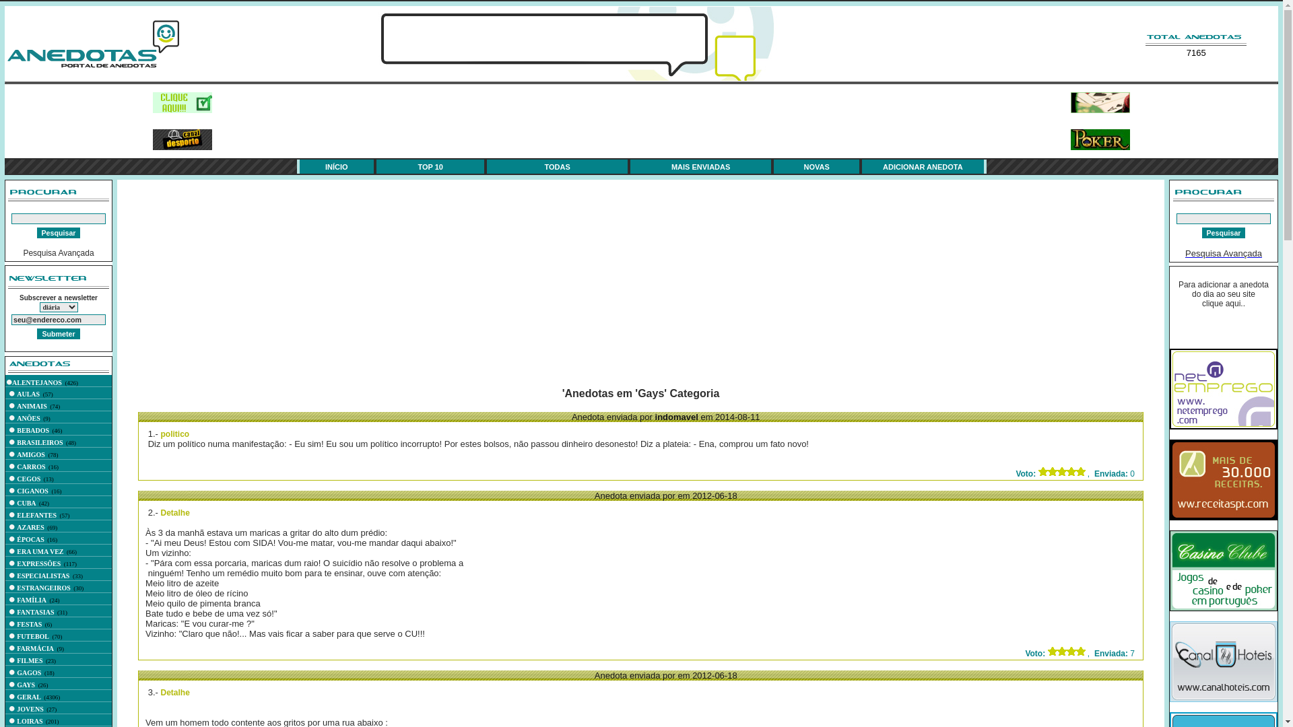 The image size is (1293, 727). I want to click on AZARES, so click(31, 528).